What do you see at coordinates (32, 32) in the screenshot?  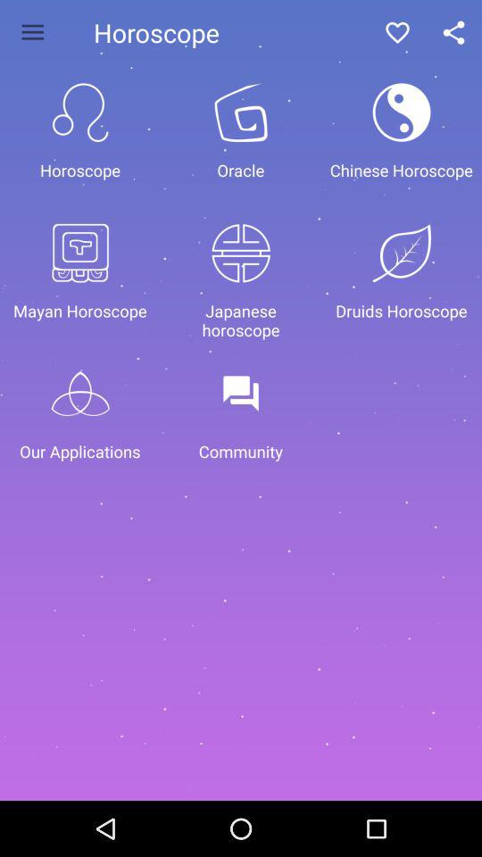 I see `choose icon to the left of horoscope icon` at bounding box center [32, 32].